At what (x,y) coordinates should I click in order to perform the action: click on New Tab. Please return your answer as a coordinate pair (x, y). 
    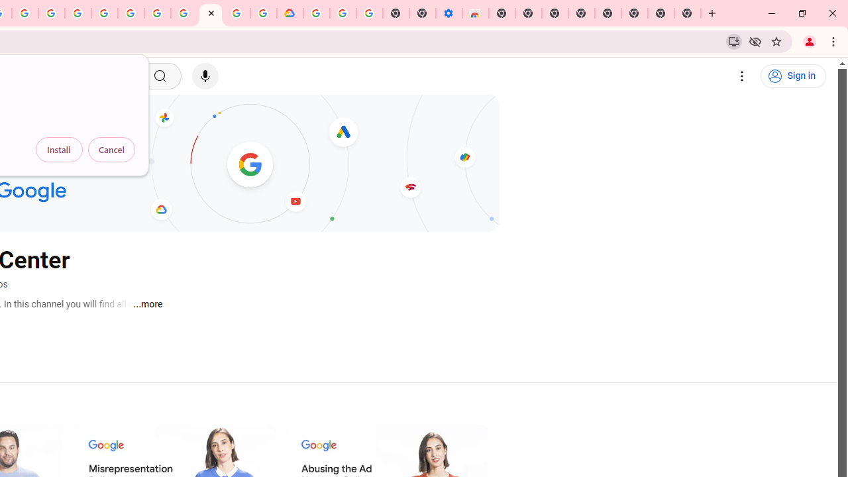
    Looking at the image, I should click on (688, 13).